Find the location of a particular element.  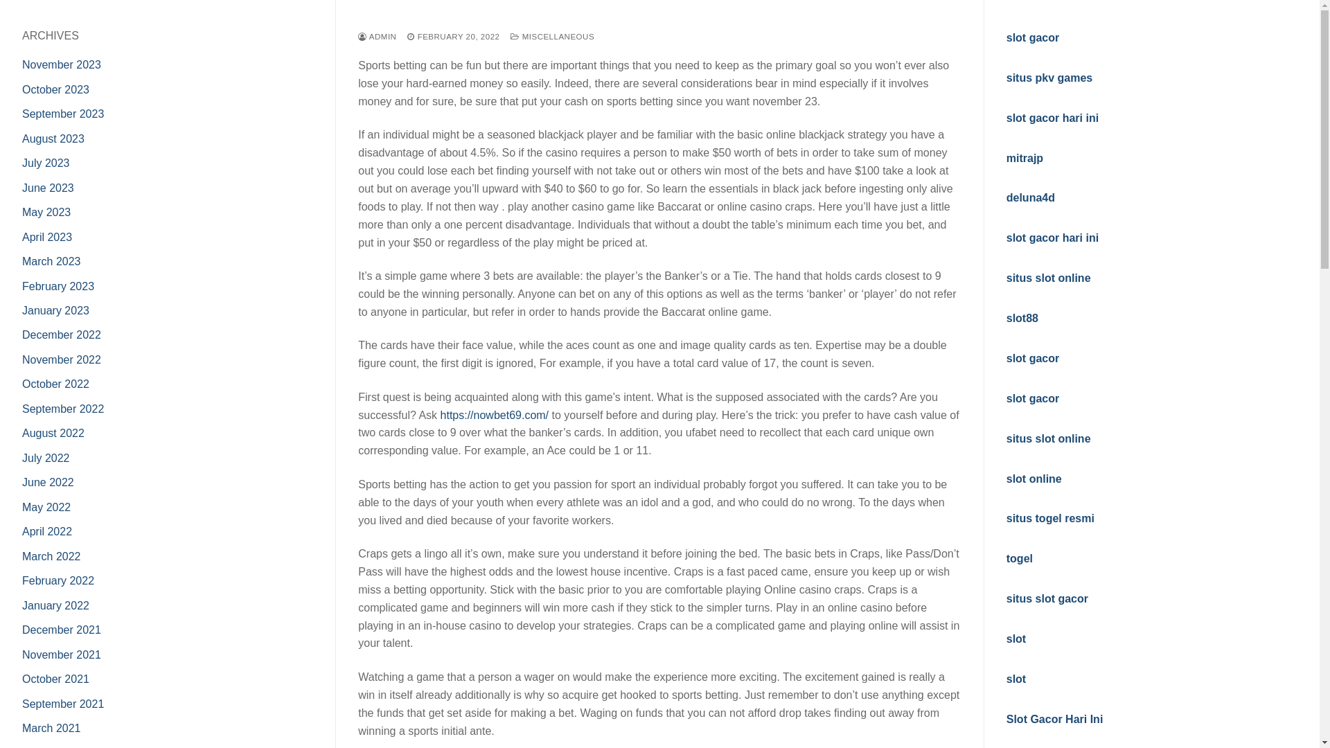

May 2022 is located at coordinates (274, 507).